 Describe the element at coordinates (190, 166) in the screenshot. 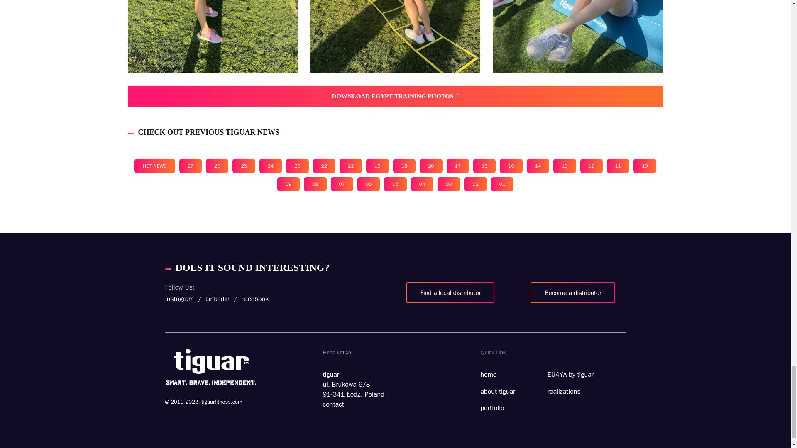

I see `27` at that location.